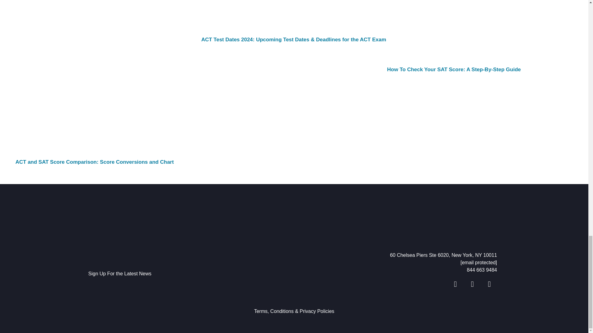 This screenshot has width=593, height=333. I want to click on Facebook, so click(455, 284).